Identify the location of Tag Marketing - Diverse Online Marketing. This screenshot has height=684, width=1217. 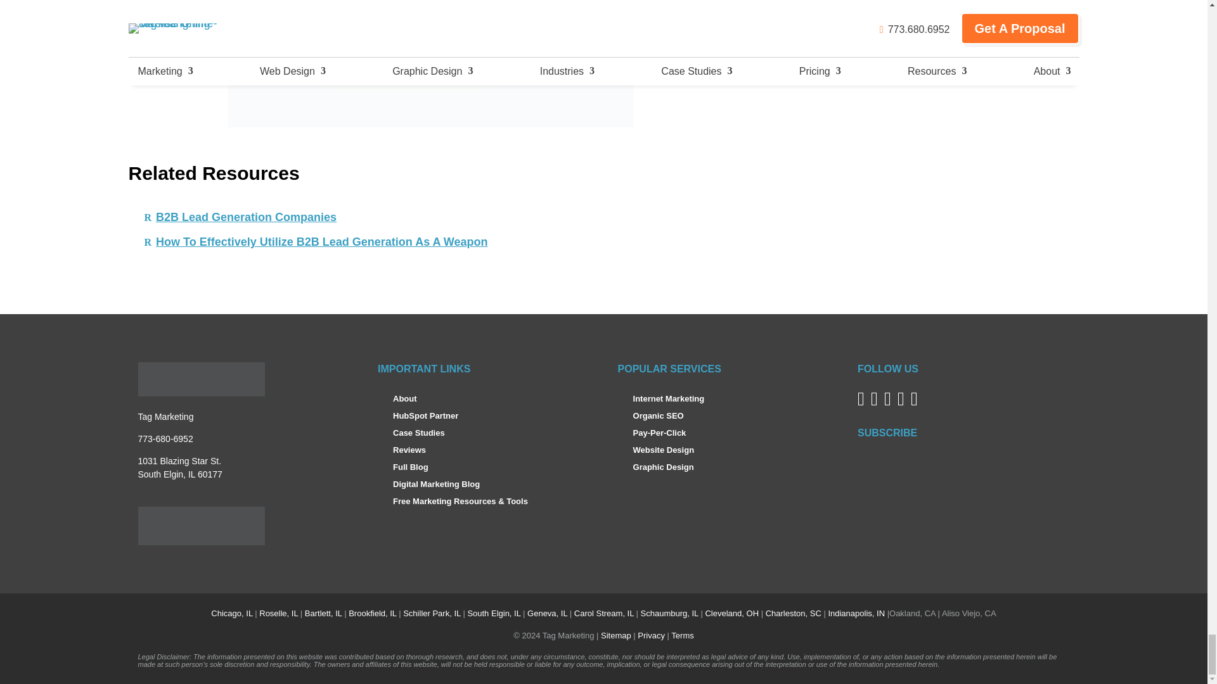
(202, 379).